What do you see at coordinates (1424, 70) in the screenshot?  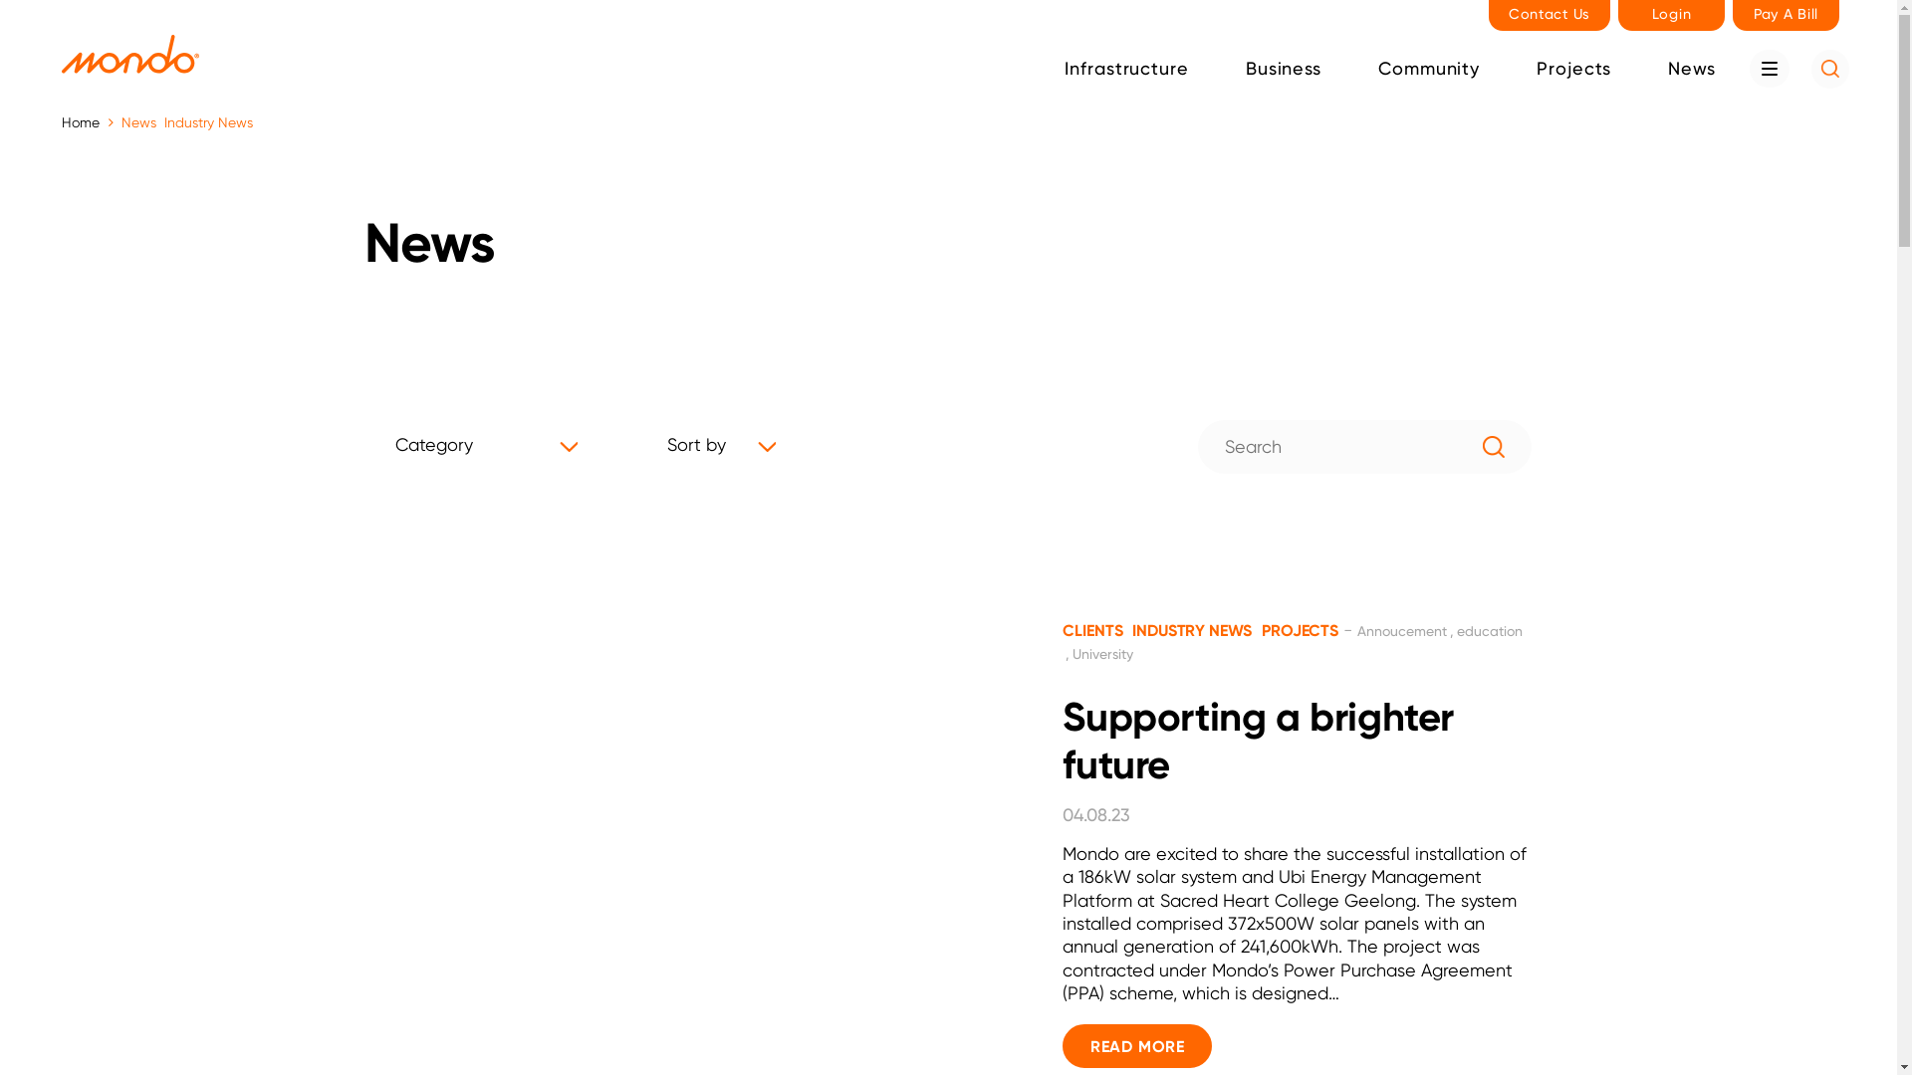 I see `Community` at bounding box center [1424, 70].